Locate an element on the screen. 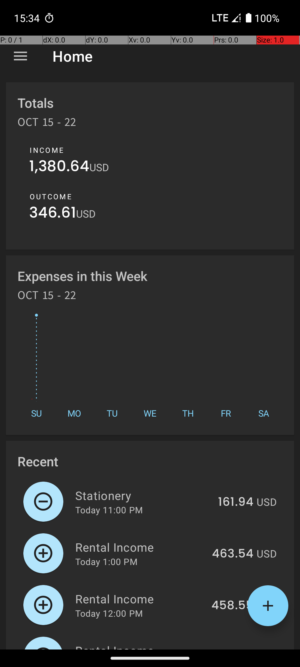 This screenshot has width=300, height=667. 346.61 is located at coordinates (53, 214).